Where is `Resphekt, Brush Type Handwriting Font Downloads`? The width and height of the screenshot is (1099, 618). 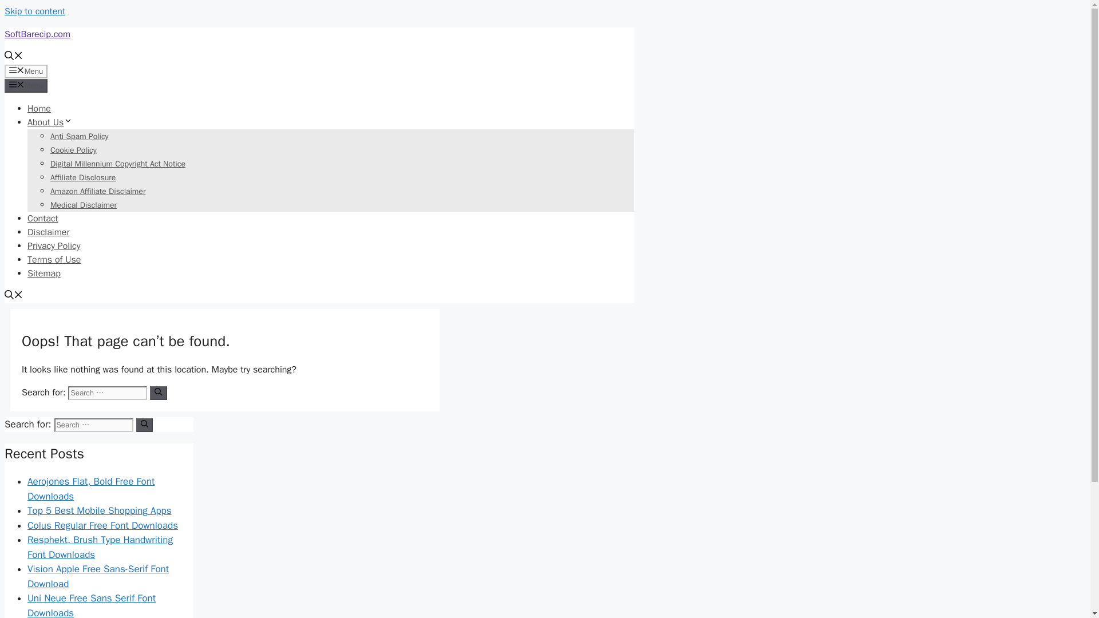 Resphekt, Brush Type Handwriting Font Downloads is located at coordinates (100, 547).